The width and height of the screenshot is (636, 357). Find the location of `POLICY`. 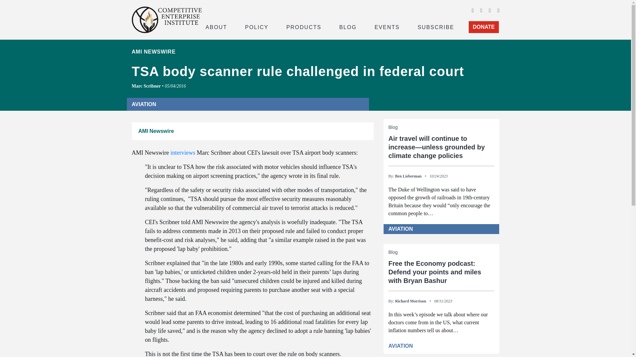

POLICY is located at coordinates (257, 26).